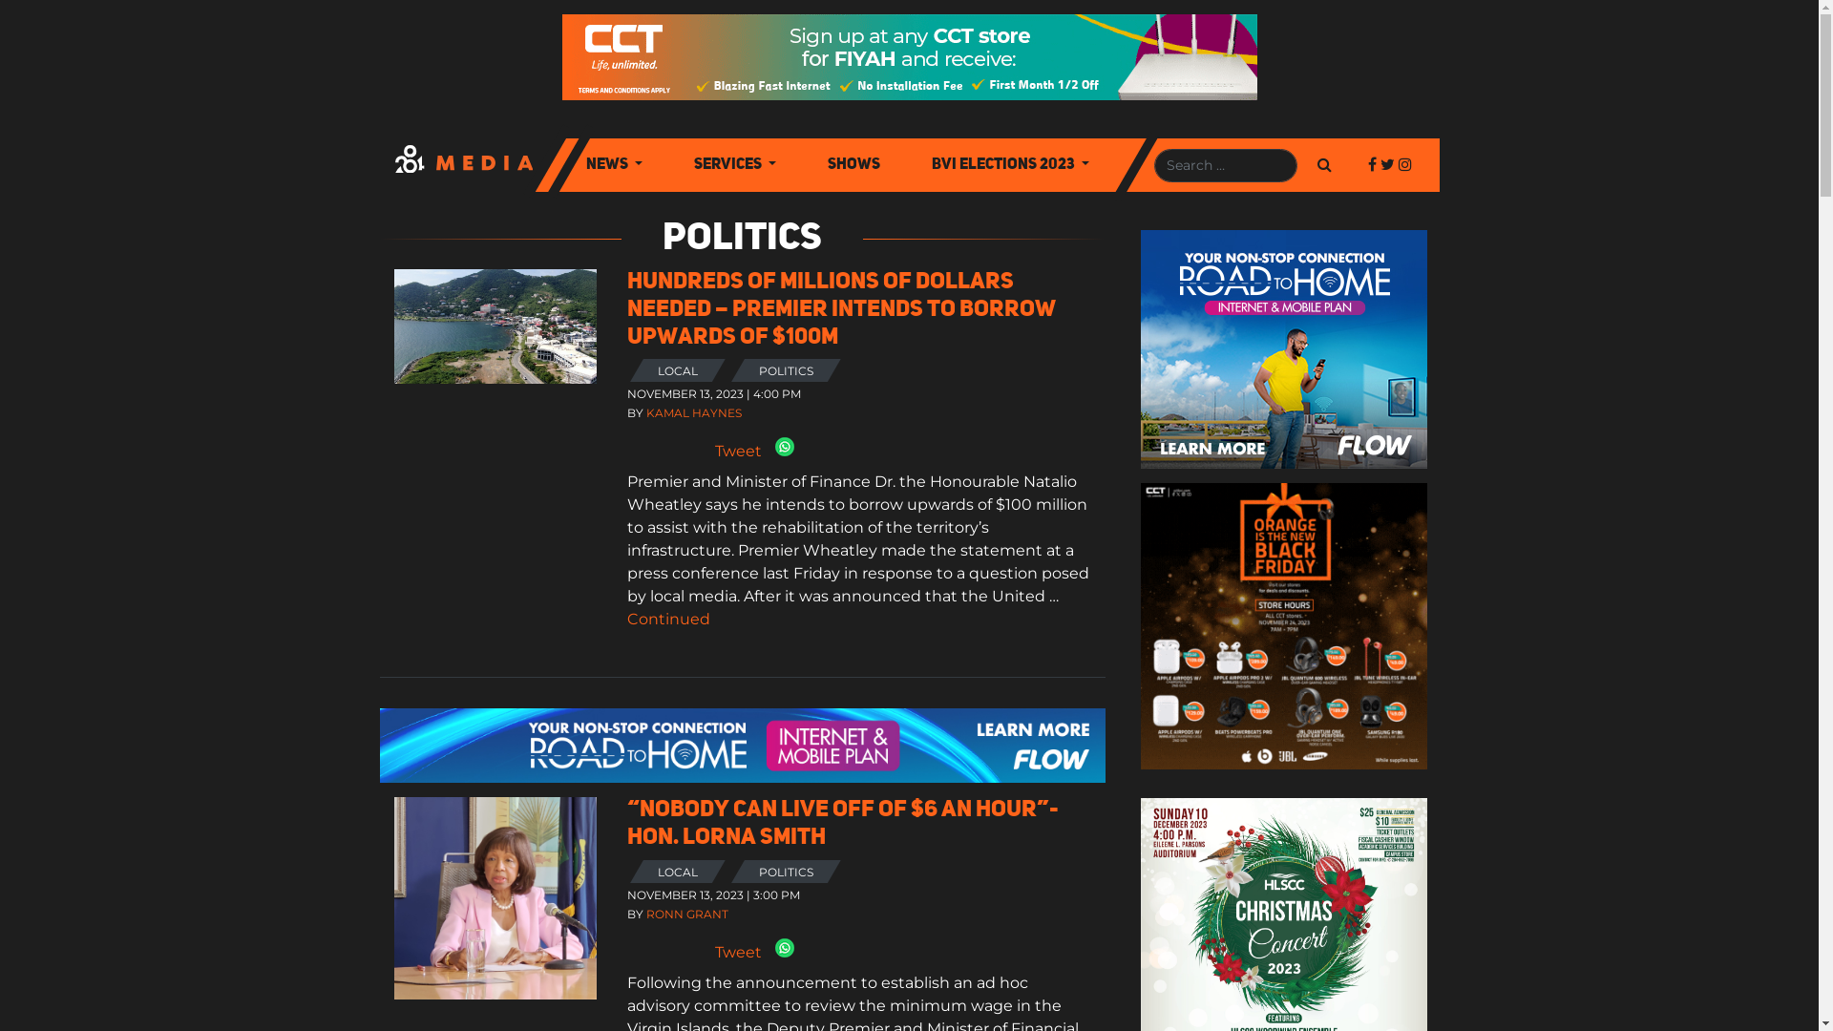  What do you see at coordinates (739, 953) in the screenshot?
I see `Tweet` at bounding box center [739, 953].